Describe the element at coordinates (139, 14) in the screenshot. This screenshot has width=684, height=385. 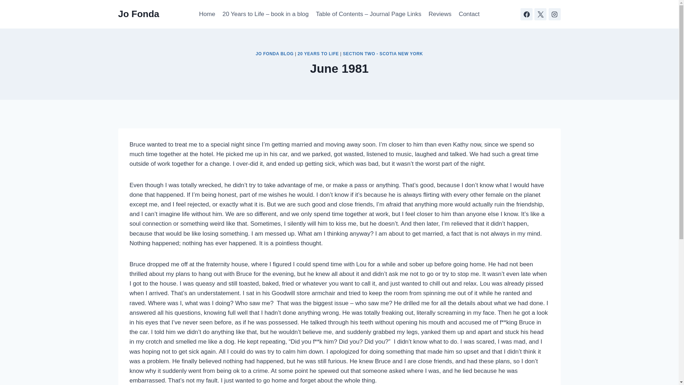
I see `Jo Fonda` at that location.